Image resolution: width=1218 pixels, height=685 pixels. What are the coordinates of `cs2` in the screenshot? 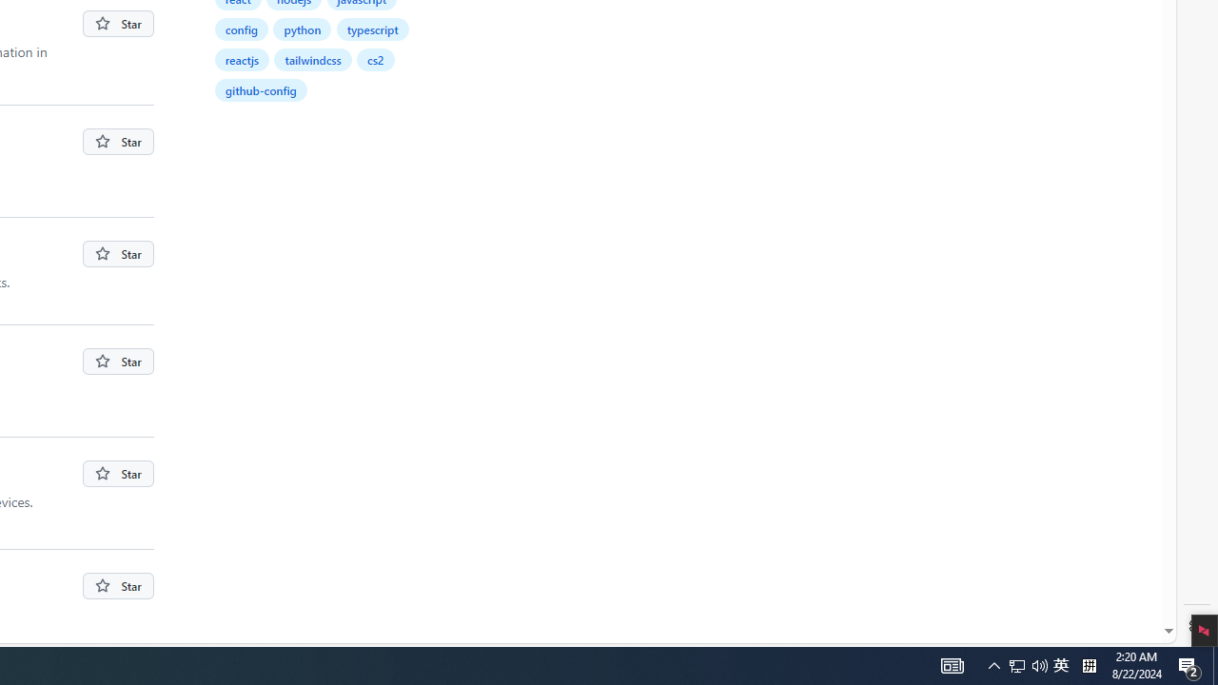 It's located at (377, 59).